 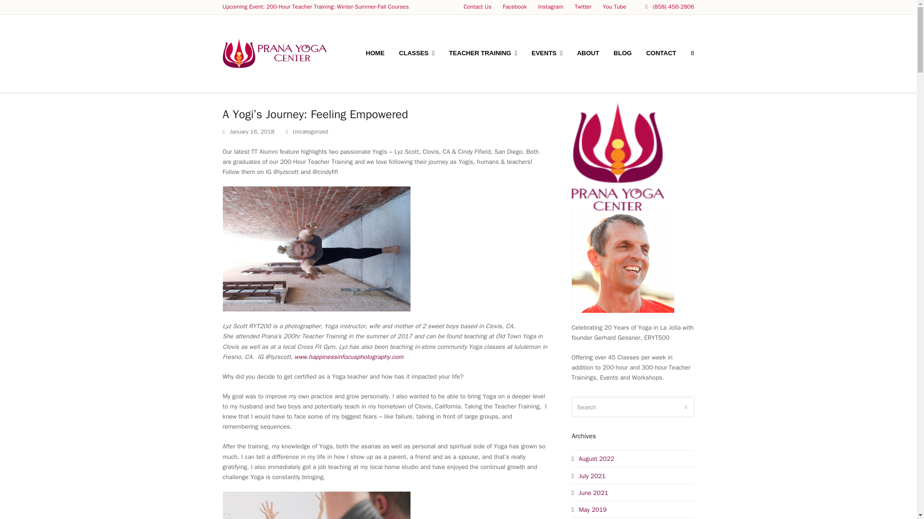 What do you see at coordinates (483, 53) in the screenshot?
I see `TEACHER TRAINING` at bounding box center [483, 53].